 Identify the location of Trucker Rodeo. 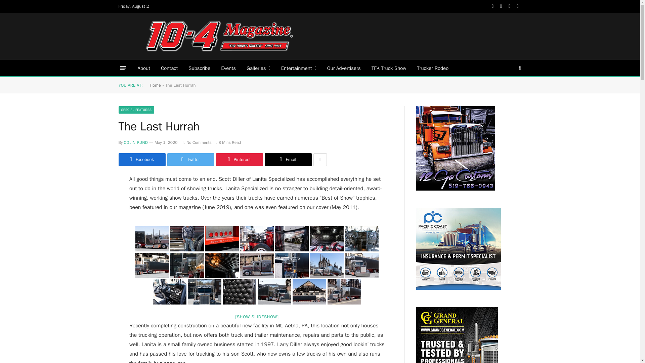
(433, 68).